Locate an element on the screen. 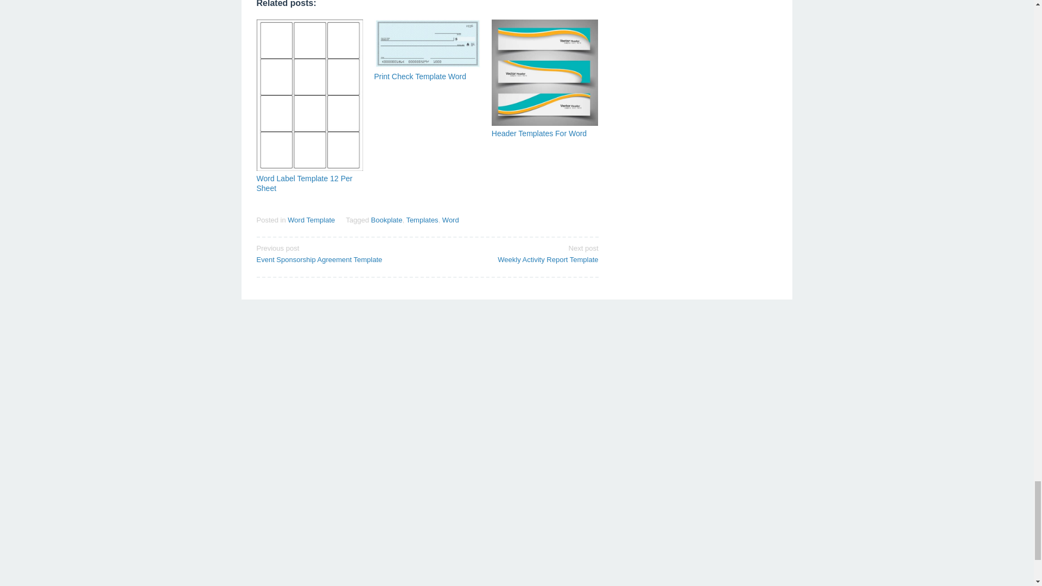 The width and height of the screenshot is (1042, 586). Permalink to: Word Label Template 12 Per Sheet is located at coordinates (304, 183).